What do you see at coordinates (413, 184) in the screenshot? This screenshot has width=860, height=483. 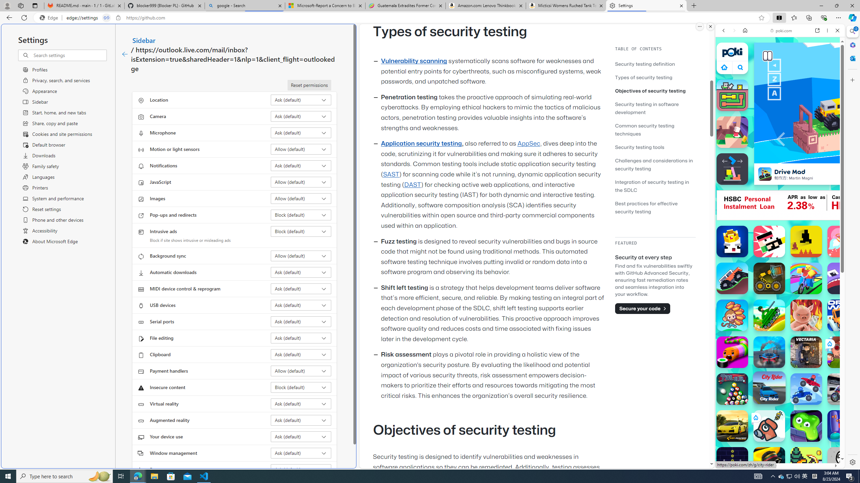 I see `DAST` at bounding box center [413, 184].